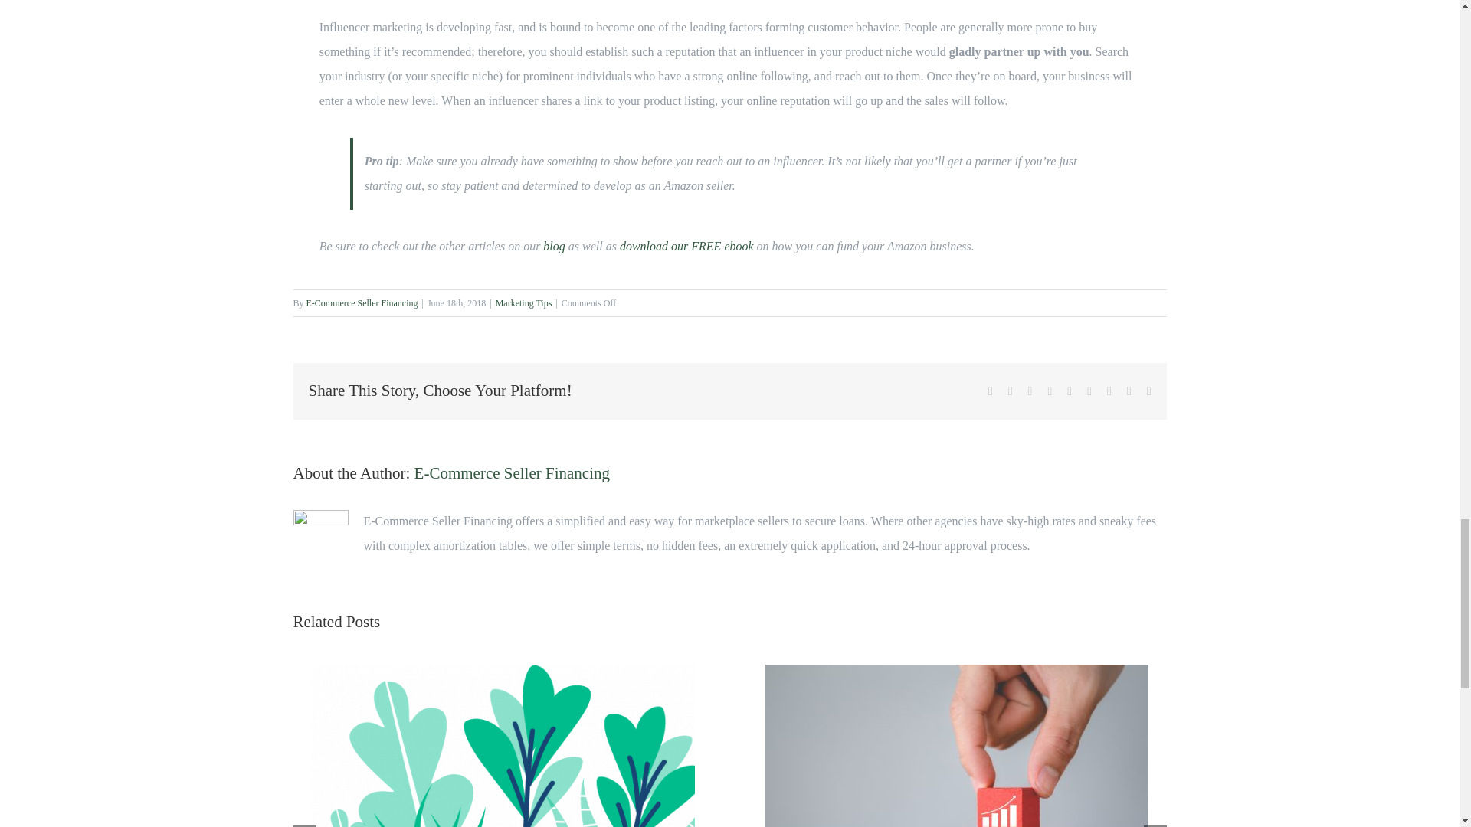 The image size is (1471, 827). What do you see at coordinates (686, 247) in the screenshot?
I see `download our FREE ebook` at bounding box center [686, 247].